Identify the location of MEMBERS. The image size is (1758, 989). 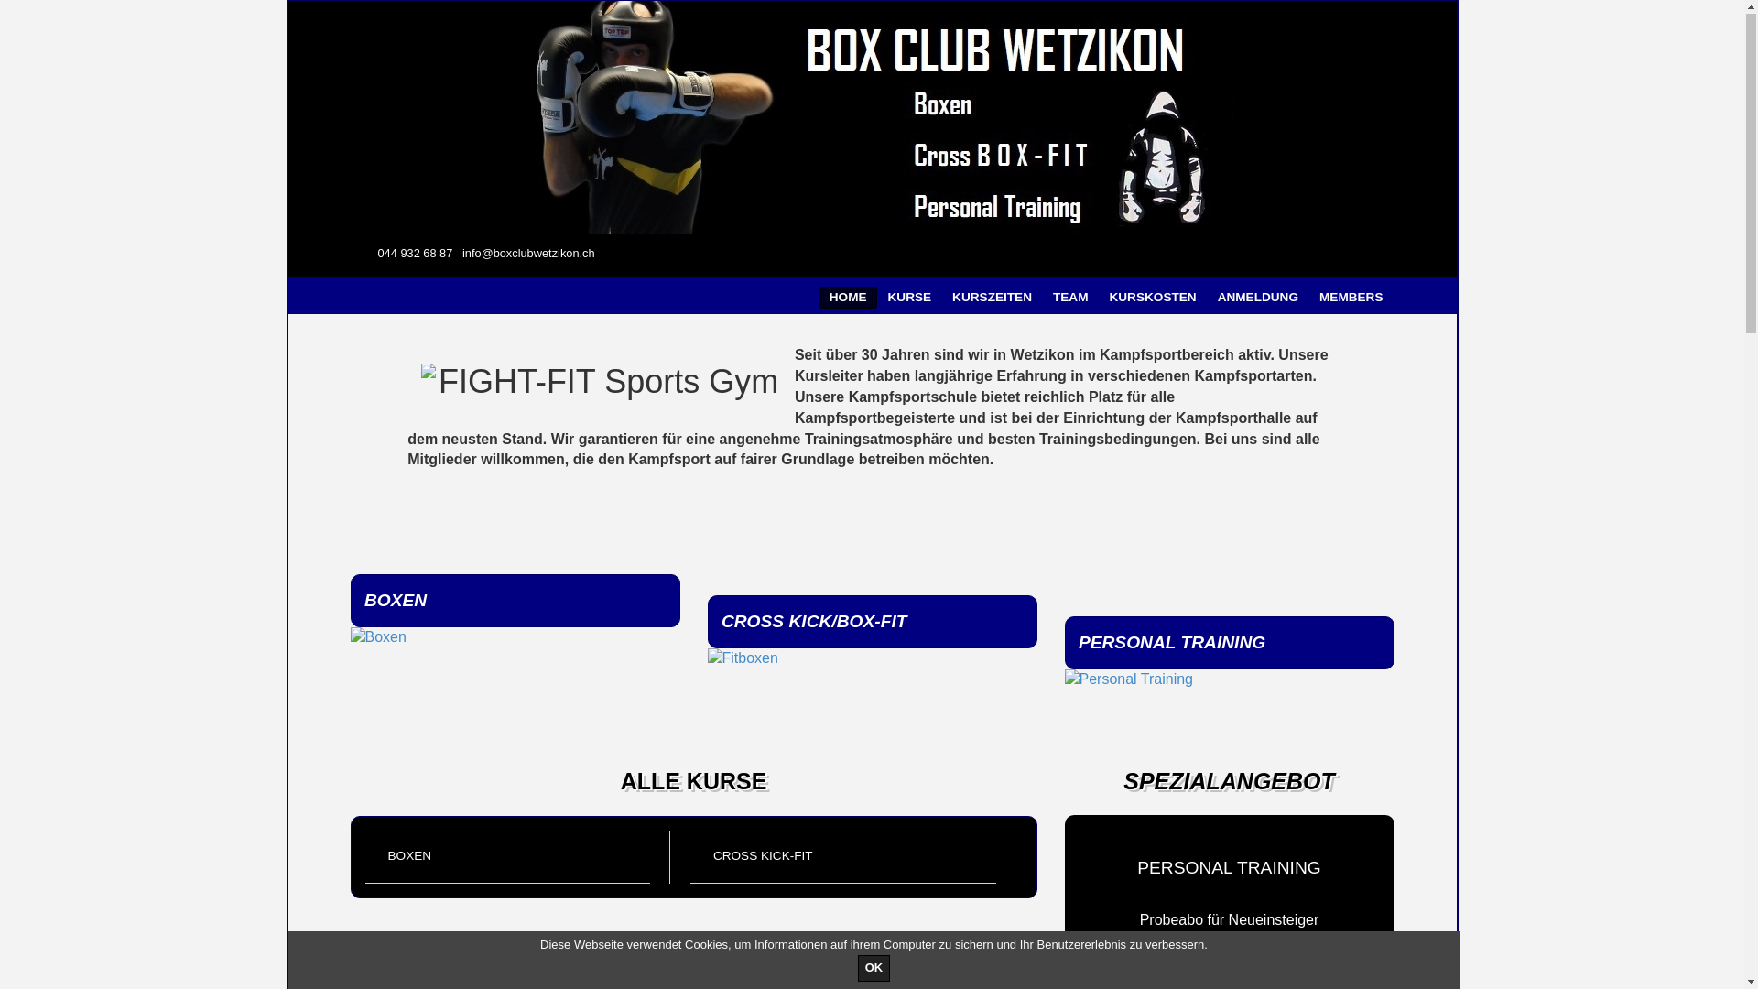
(1351, 299).